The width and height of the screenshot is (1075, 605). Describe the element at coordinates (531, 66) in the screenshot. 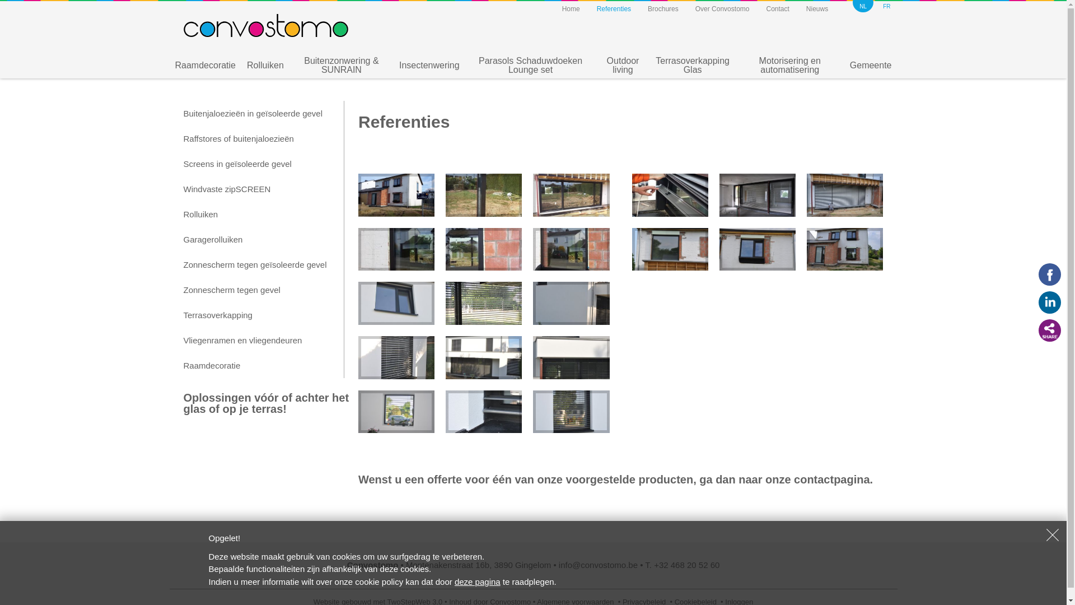

I see `Parasols Schaduwdoeken Lounge set` at that location.